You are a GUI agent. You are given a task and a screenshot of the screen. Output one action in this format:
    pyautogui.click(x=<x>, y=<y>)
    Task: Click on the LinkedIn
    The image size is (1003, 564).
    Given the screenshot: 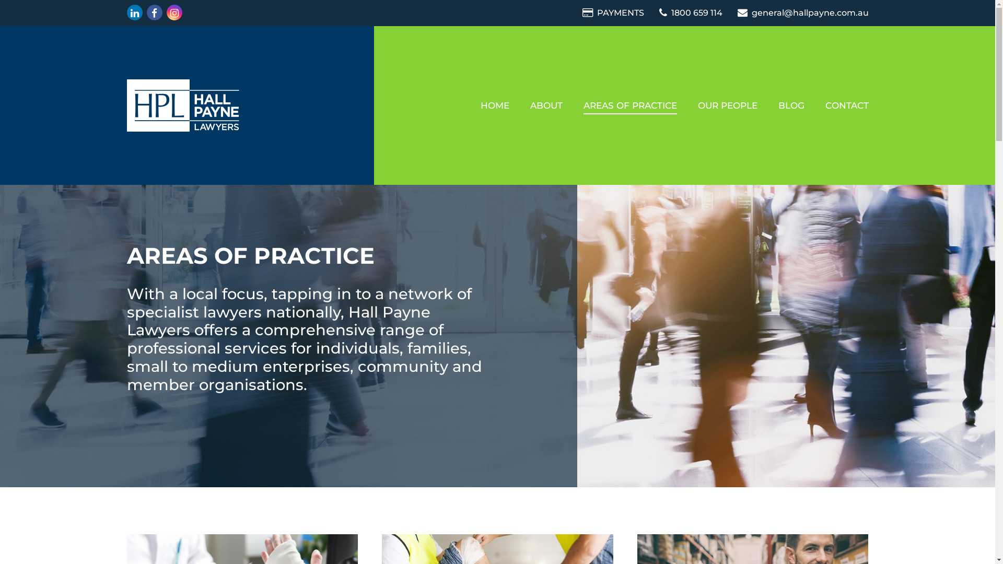 What is the action you would take?
    pyautogui.click(x=134, y=13)
    